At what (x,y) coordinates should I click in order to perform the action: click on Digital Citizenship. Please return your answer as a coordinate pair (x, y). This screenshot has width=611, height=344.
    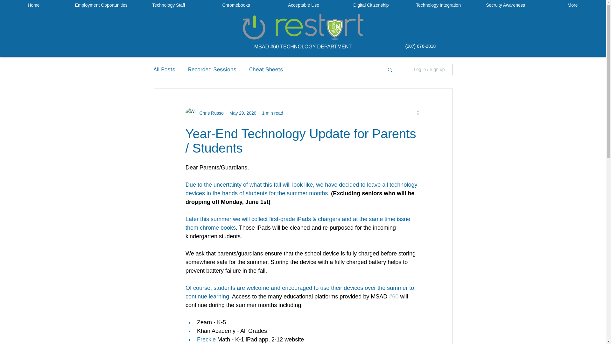
    Looking at the image, I should click on (371, 5).